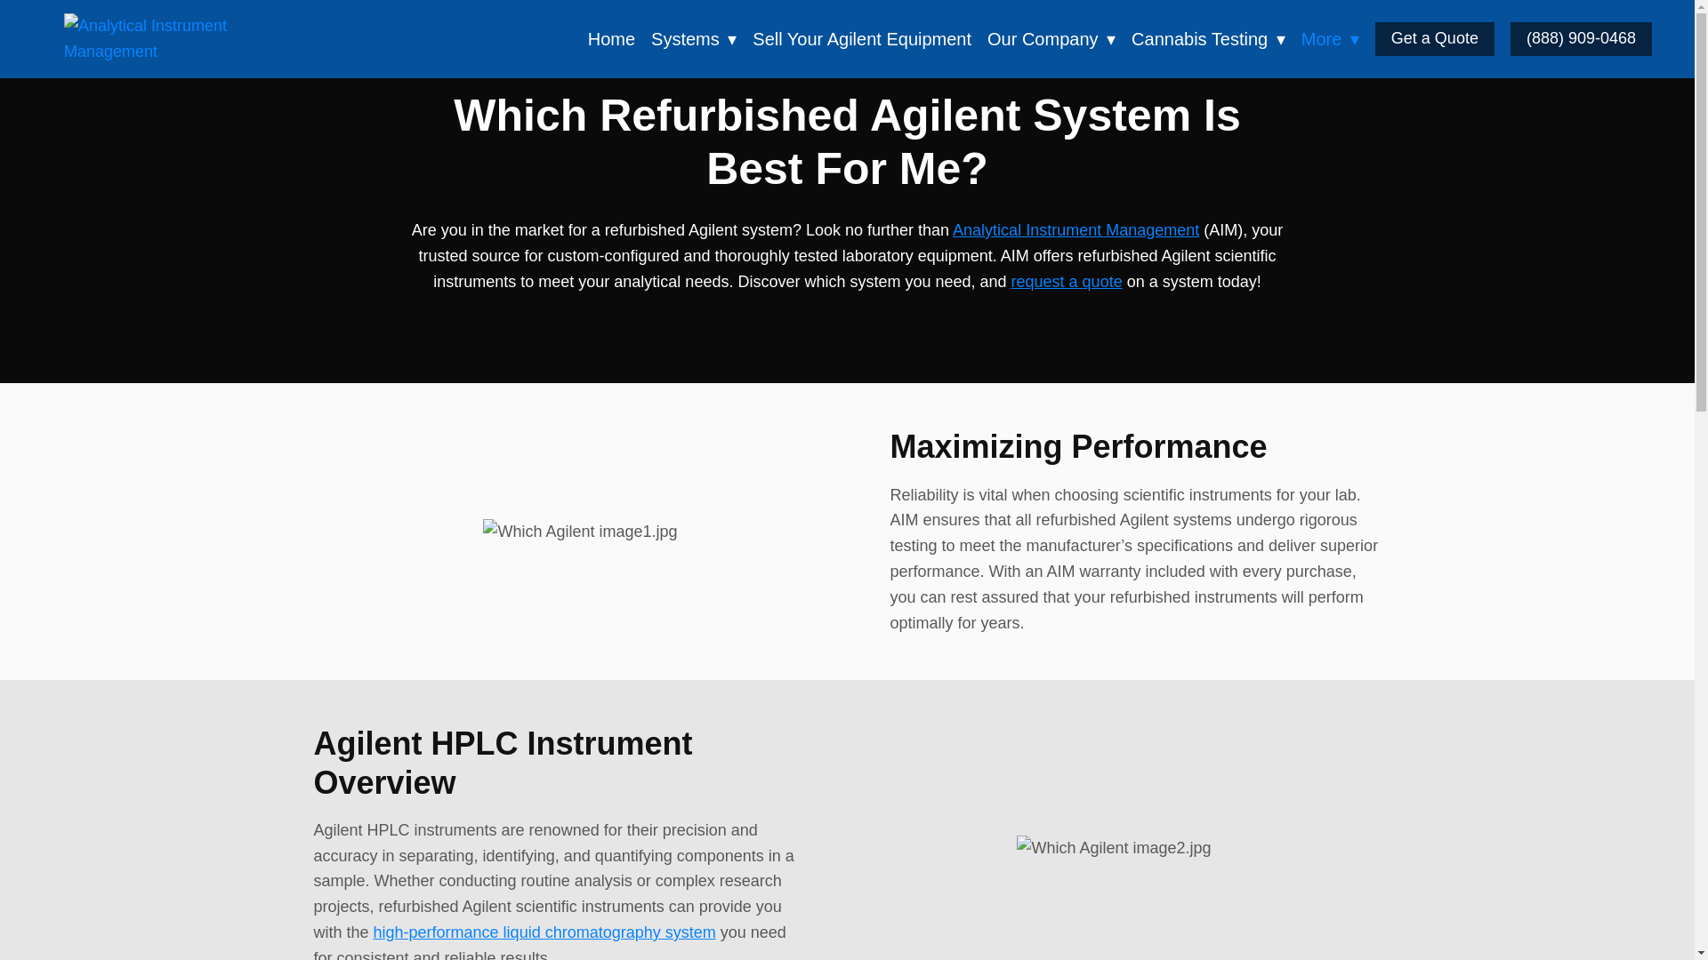 The width and height of the screenshot is (1708, 960). I want to click on Home, so click(611, 39).